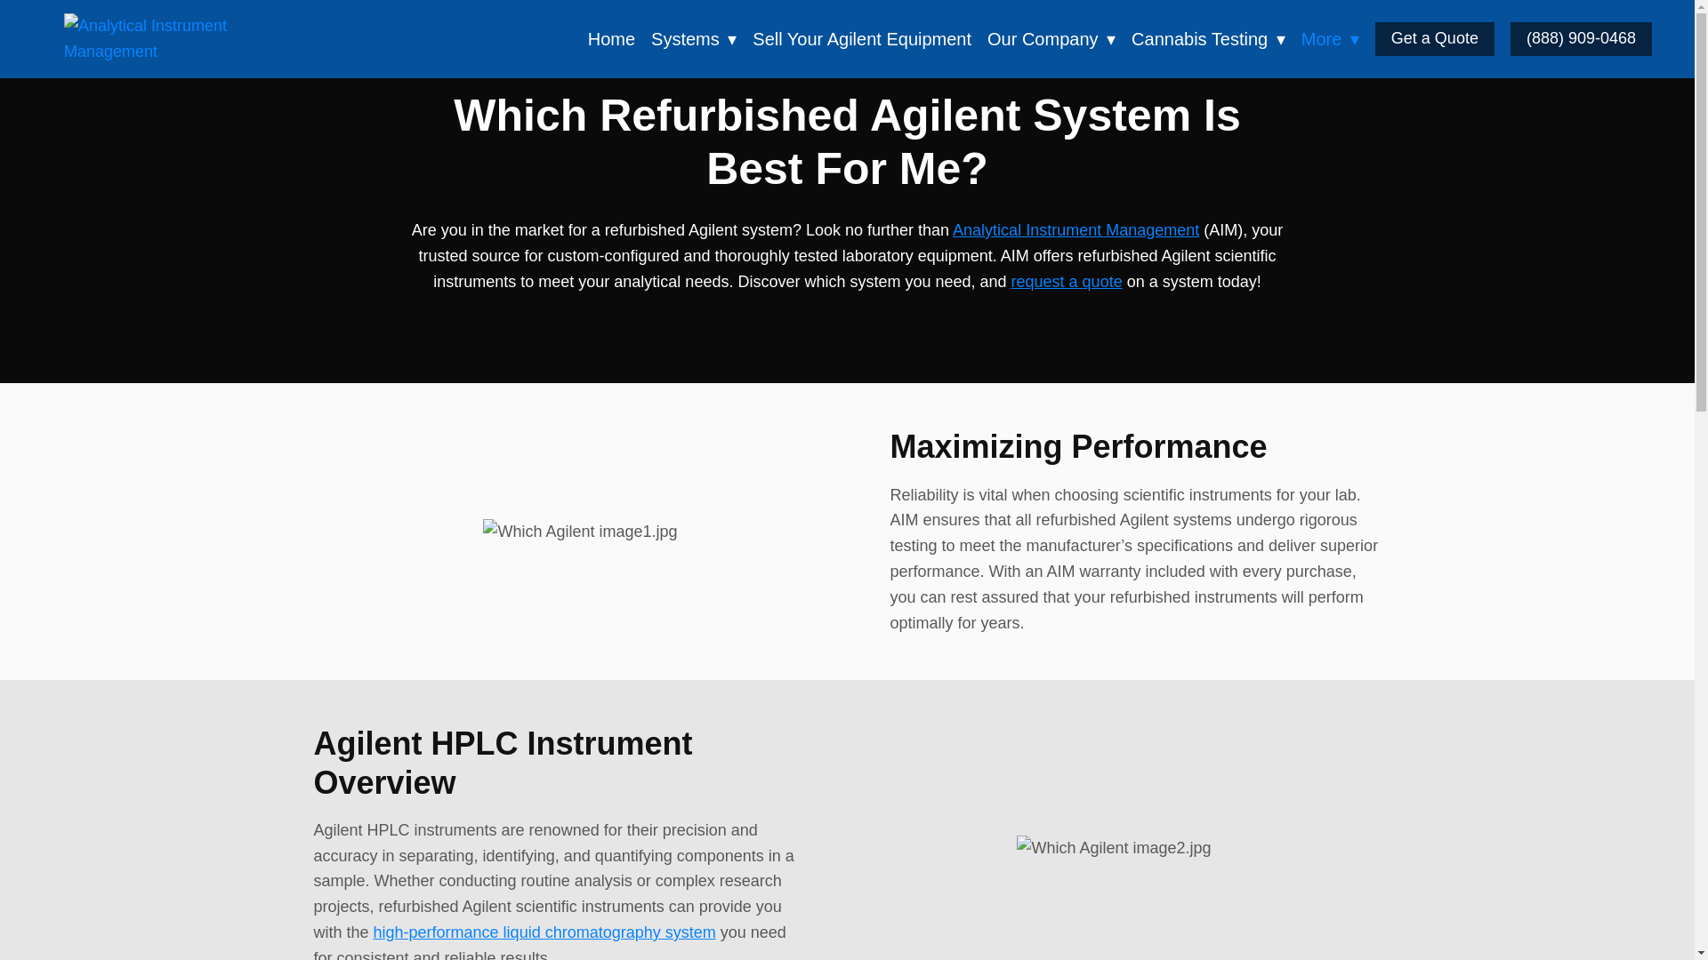 The width and height of the screenshot is (1708, 960). I want to click on Home, so click(611, 39).